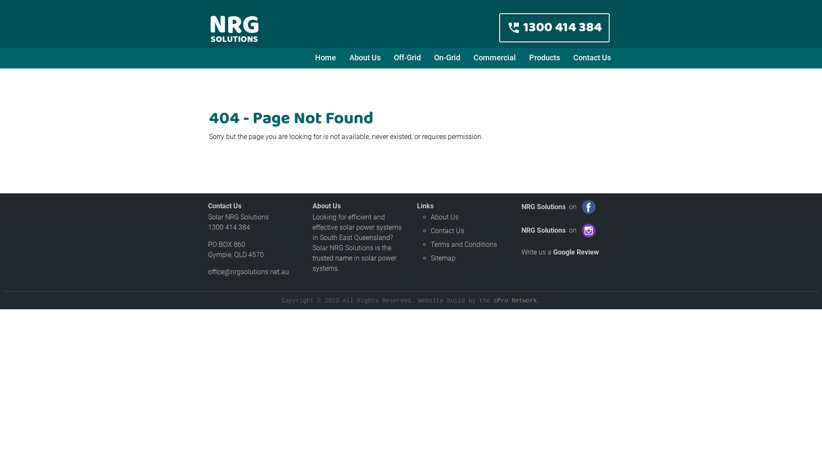 The width and height of the screenshot is (822, 462). What do you see at coordinates (464, 245) in the screenshot?
I see `Terms and Conditions` at bounding box center [464, 245].